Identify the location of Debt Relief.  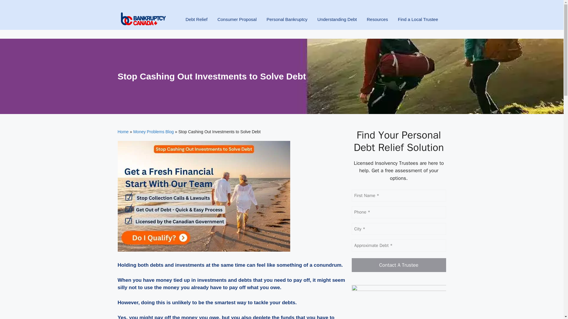
(196, 23).